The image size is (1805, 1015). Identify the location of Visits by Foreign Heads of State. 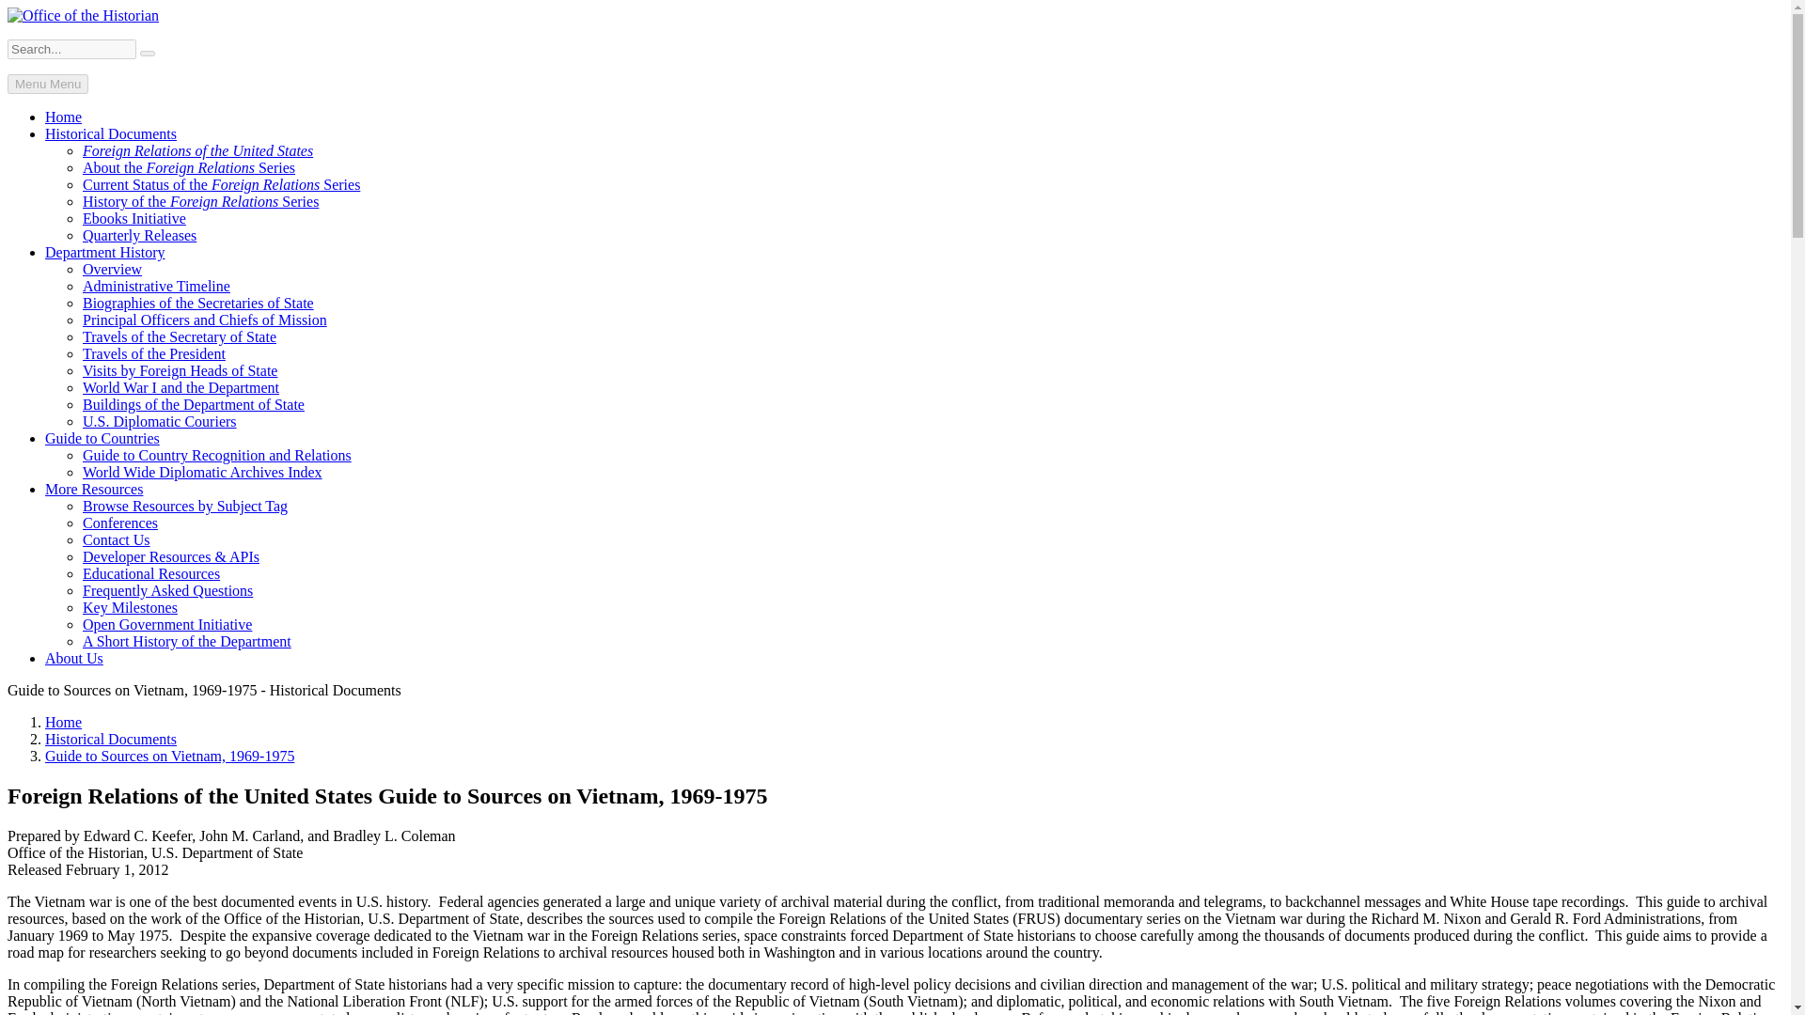
(180, 370).